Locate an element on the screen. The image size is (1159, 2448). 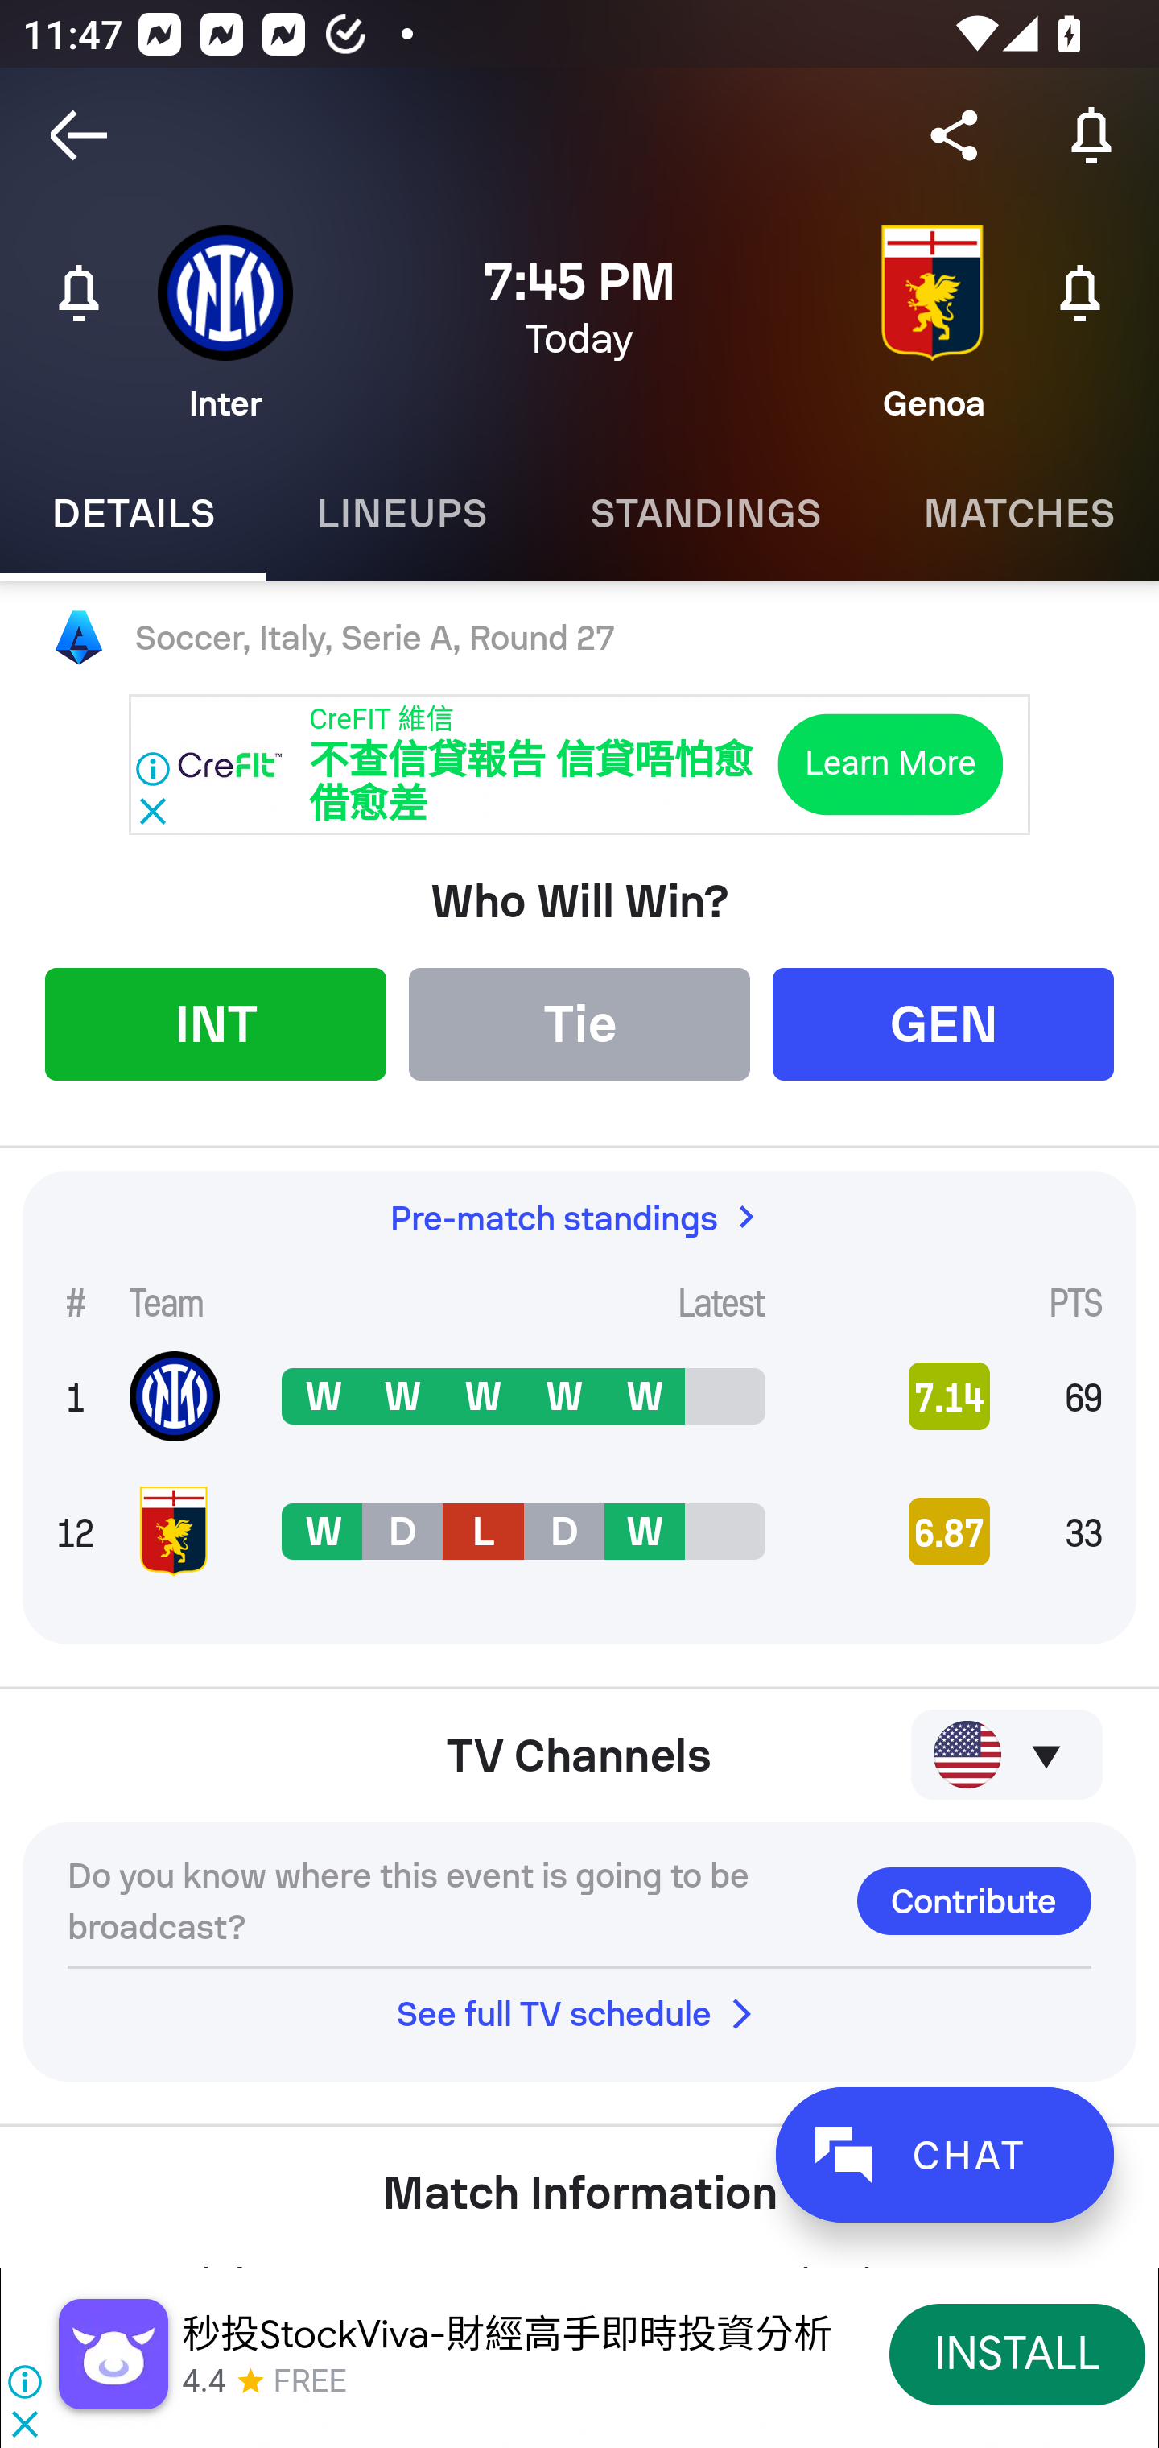
Soccer, Italy, Serie A, Round 27 is located at coordinates (579, 639).